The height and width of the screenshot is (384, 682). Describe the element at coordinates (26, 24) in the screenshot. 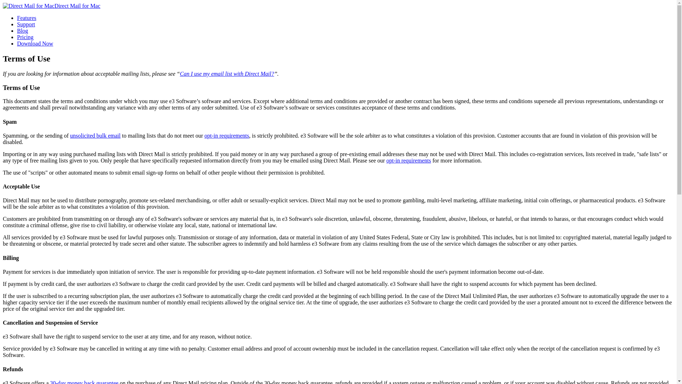

I see `Support` at that location.